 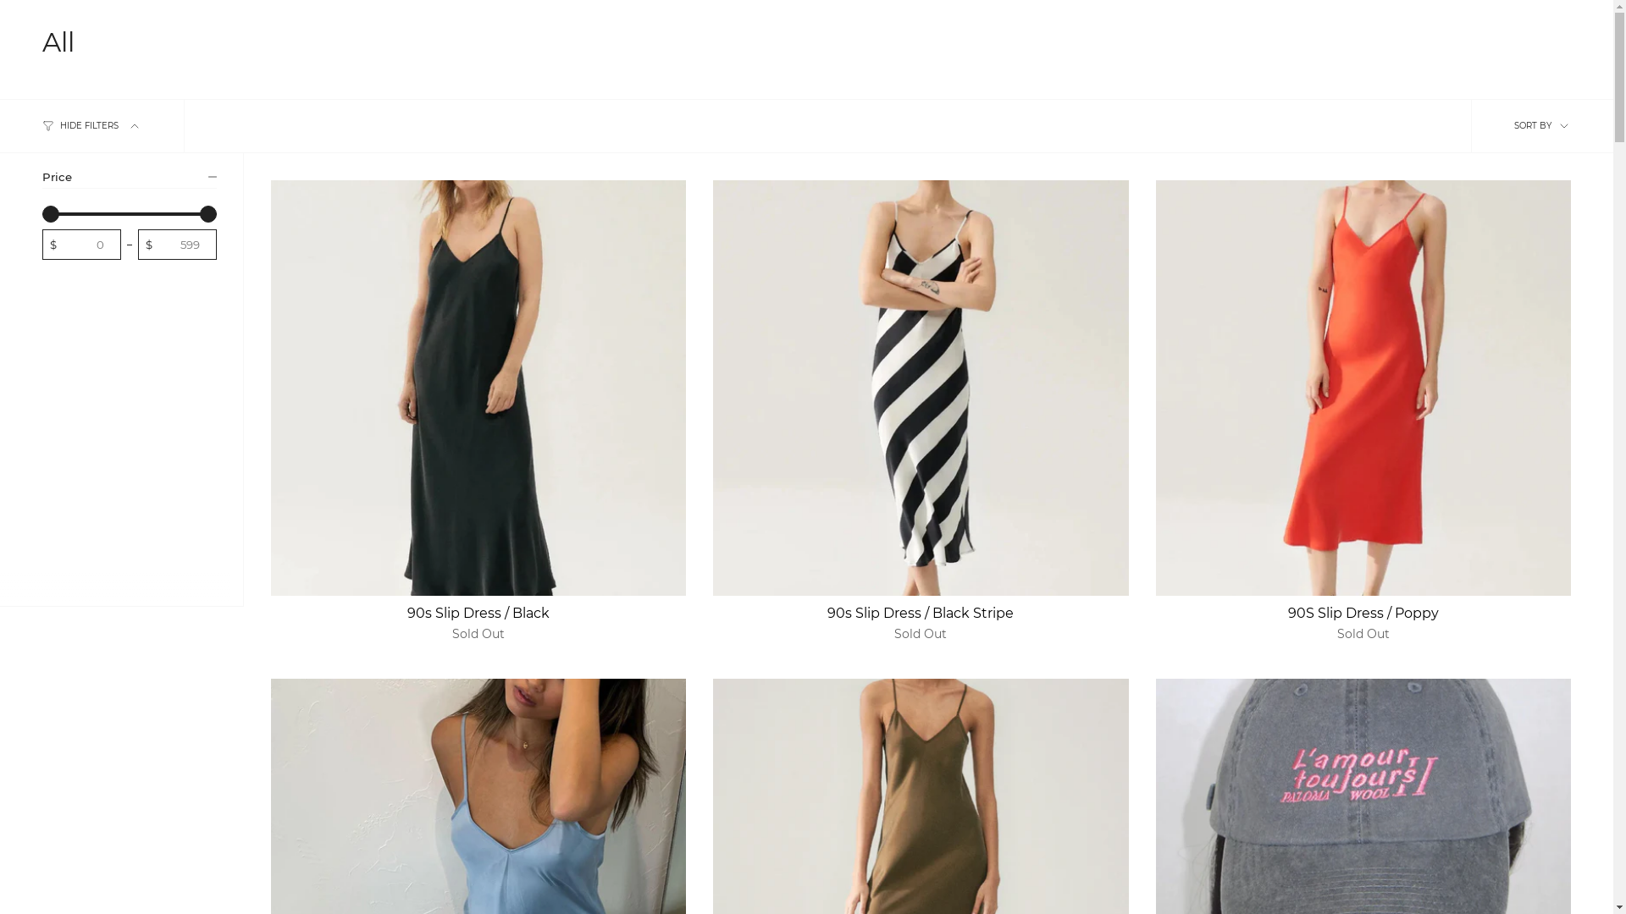 What do you see at coordinates (1363, 388) in the screenshot?
I see ` ` at bounding box center [1363, 388].